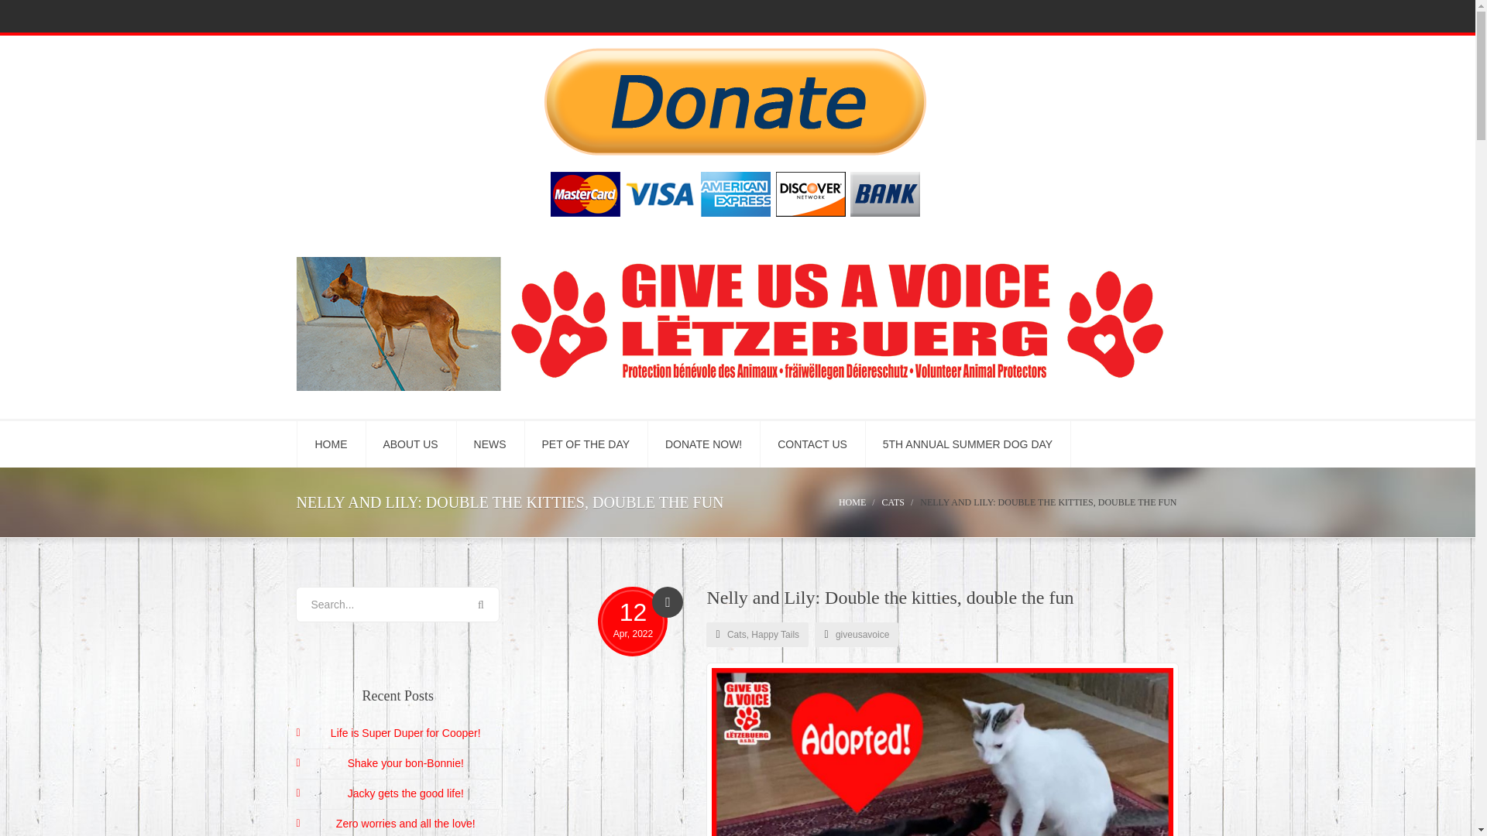 The width and height of the screenshot is (1487, 836). I want to click on Cats, so click(736, 635).